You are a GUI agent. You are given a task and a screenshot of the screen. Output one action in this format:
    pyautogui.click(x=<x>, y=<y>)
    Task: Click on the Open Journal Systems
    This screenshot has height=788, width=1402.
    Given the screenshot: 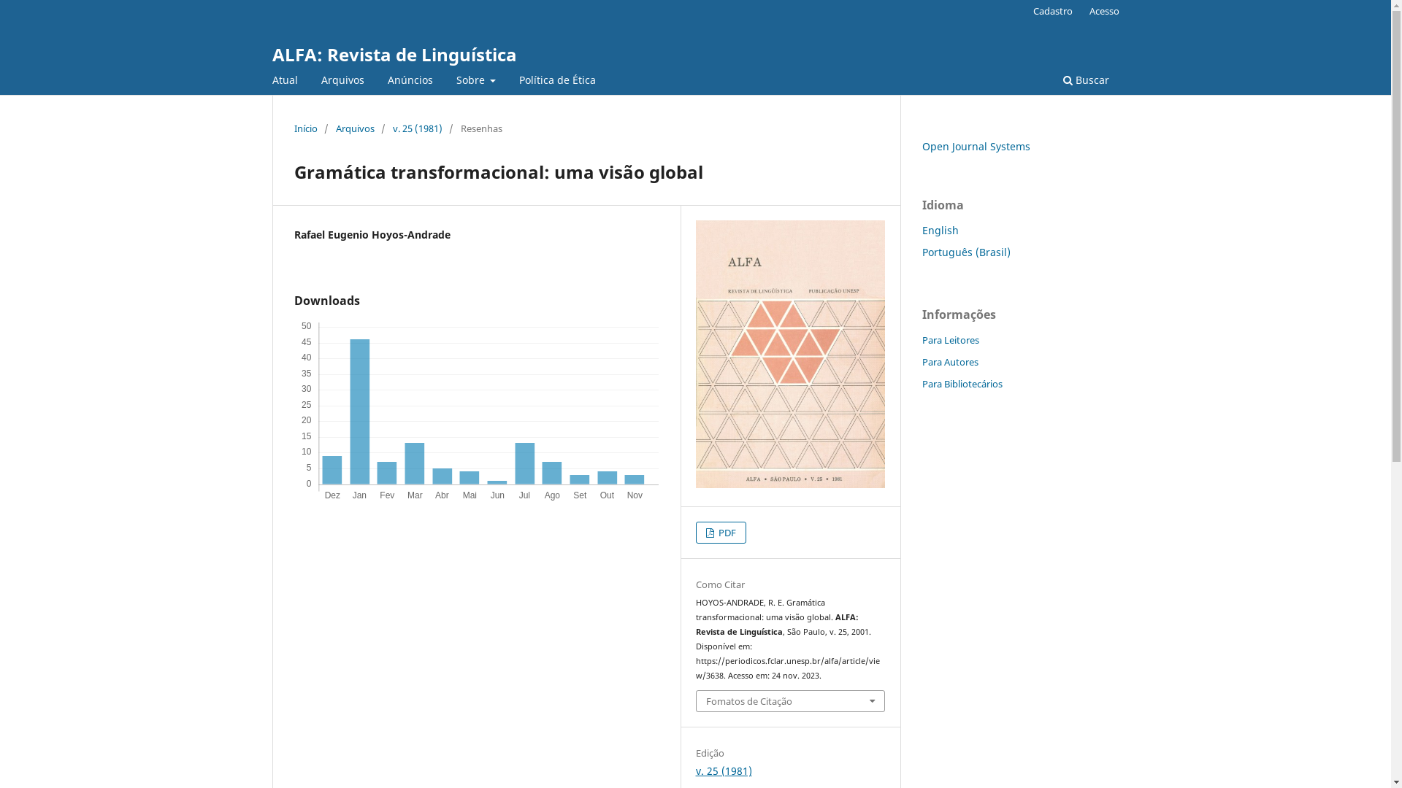 What is the action you would take?
    pyautogui.click(x=976, y=146)
    